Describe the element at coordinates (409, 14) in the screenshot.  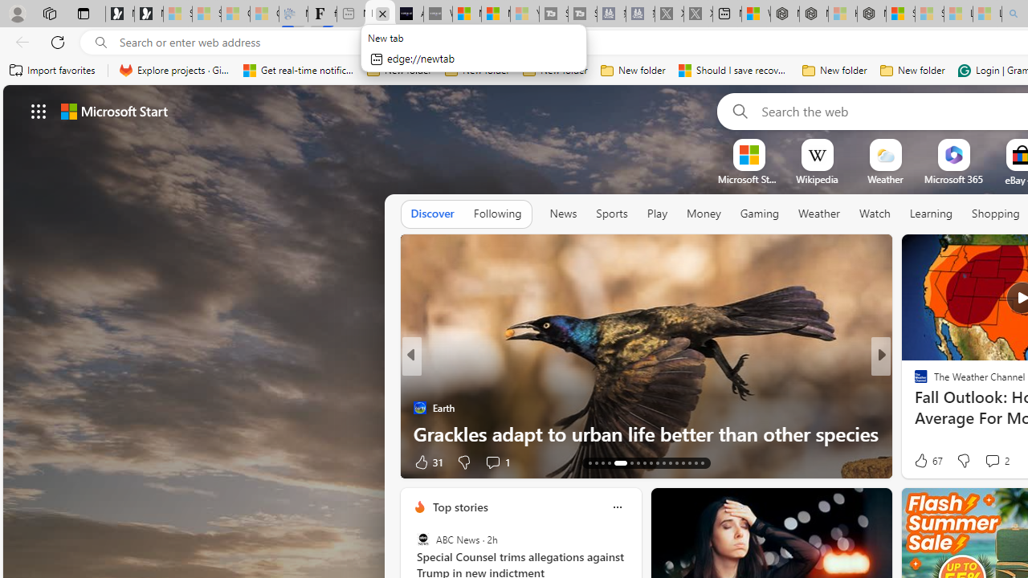
I see `AI Voice Changer for PC and Mac - Voice.ai` at that location.